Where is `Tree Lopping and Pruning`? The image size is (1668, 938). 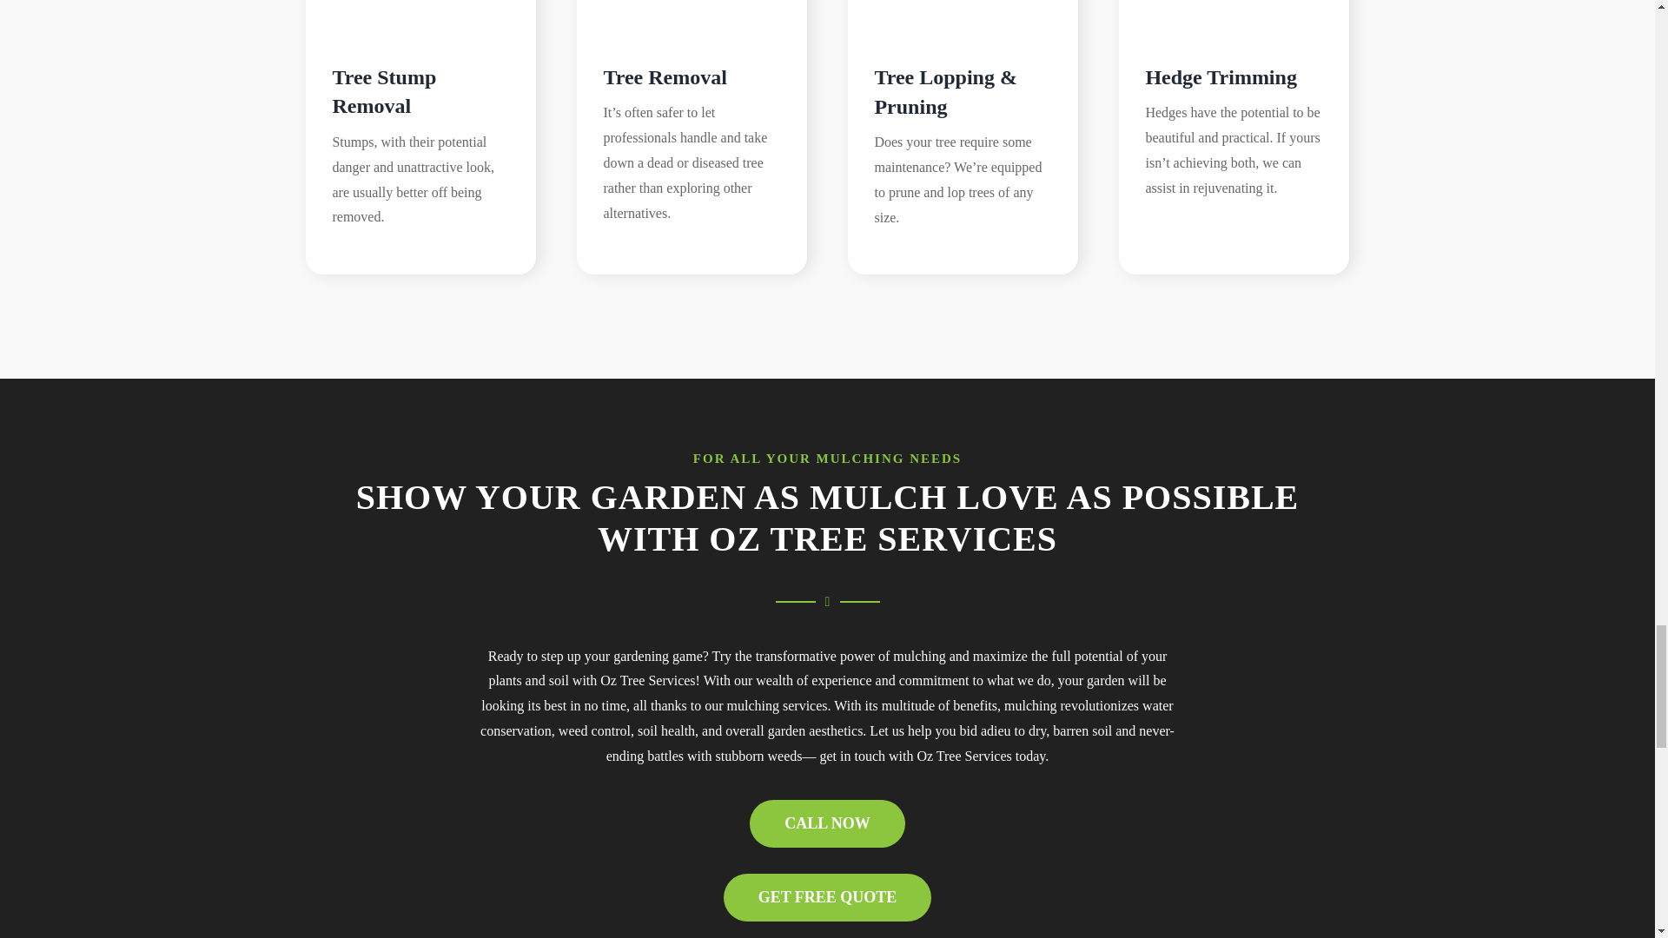 Tree Lopping and Pruning is located at coordinates (963, 14).